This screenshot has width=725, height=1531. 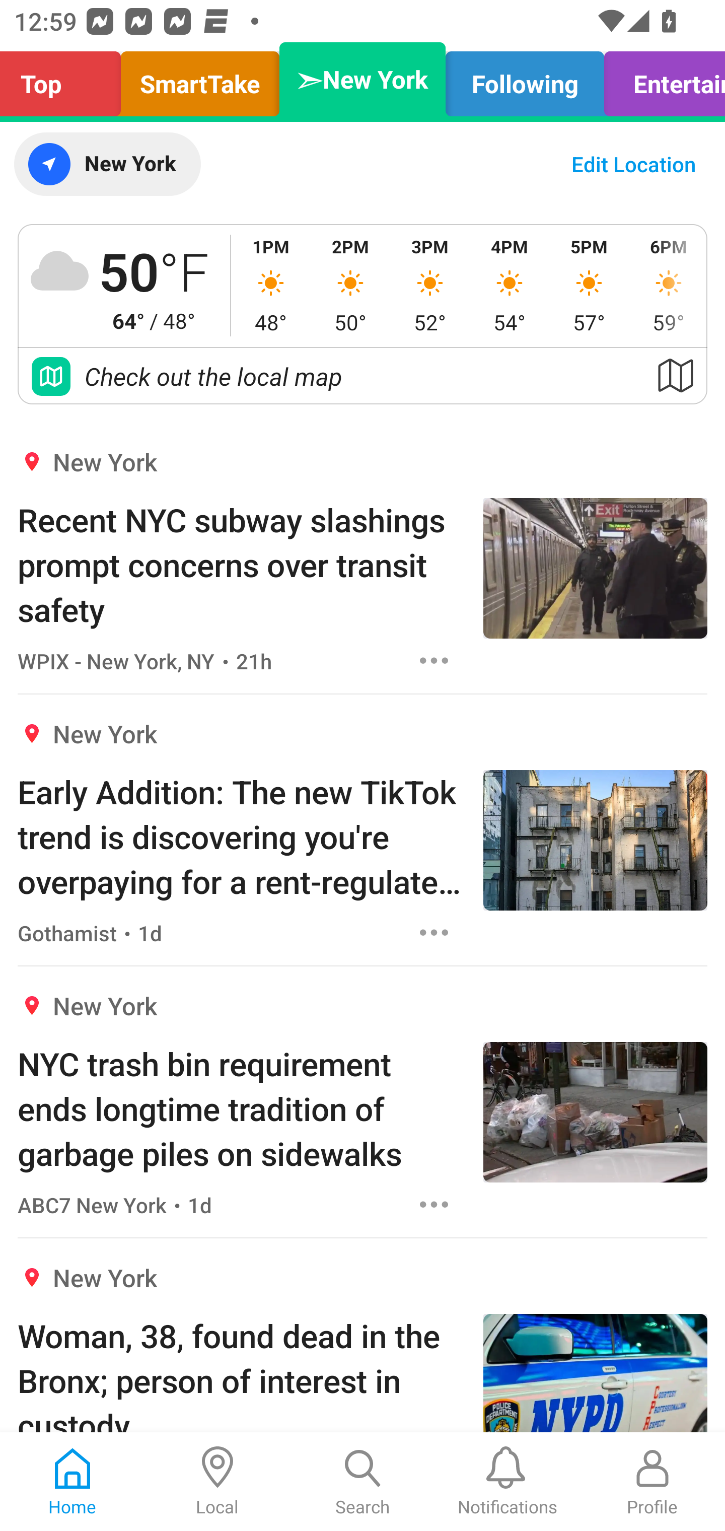 What do you see at coordinates (434, 660) in the screenshot?
I see `Options` at bounding box center [434, 660].